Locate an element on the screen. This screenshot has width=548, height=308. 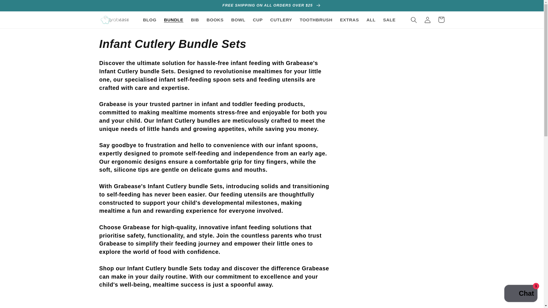
TOOTHBRUSH is located at coordinates (316, 20).